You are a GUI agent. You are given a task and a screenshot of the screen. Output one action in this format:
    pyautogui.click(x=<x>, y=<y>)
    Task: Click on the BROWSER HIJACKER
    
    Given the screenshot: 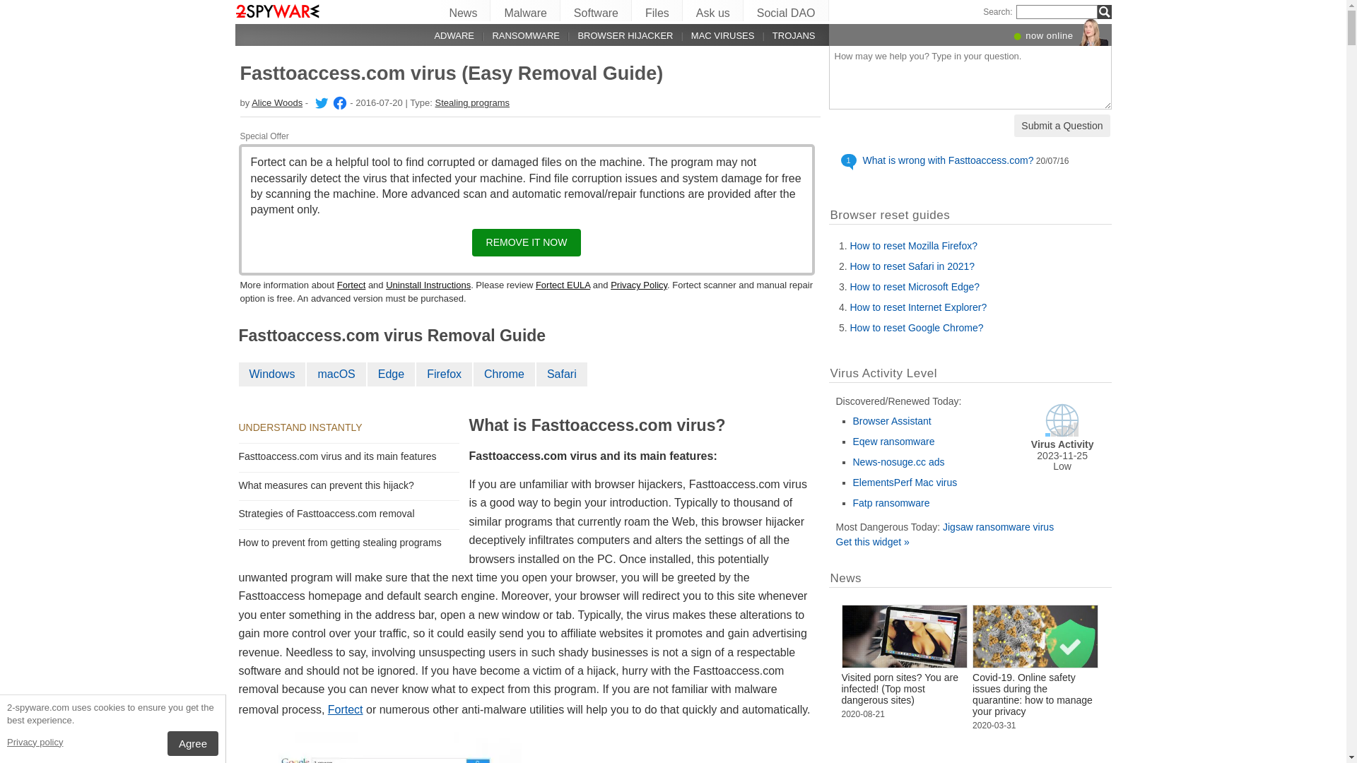 What is the action you would take?
    pyautogui.click(x=616, y=35)
    